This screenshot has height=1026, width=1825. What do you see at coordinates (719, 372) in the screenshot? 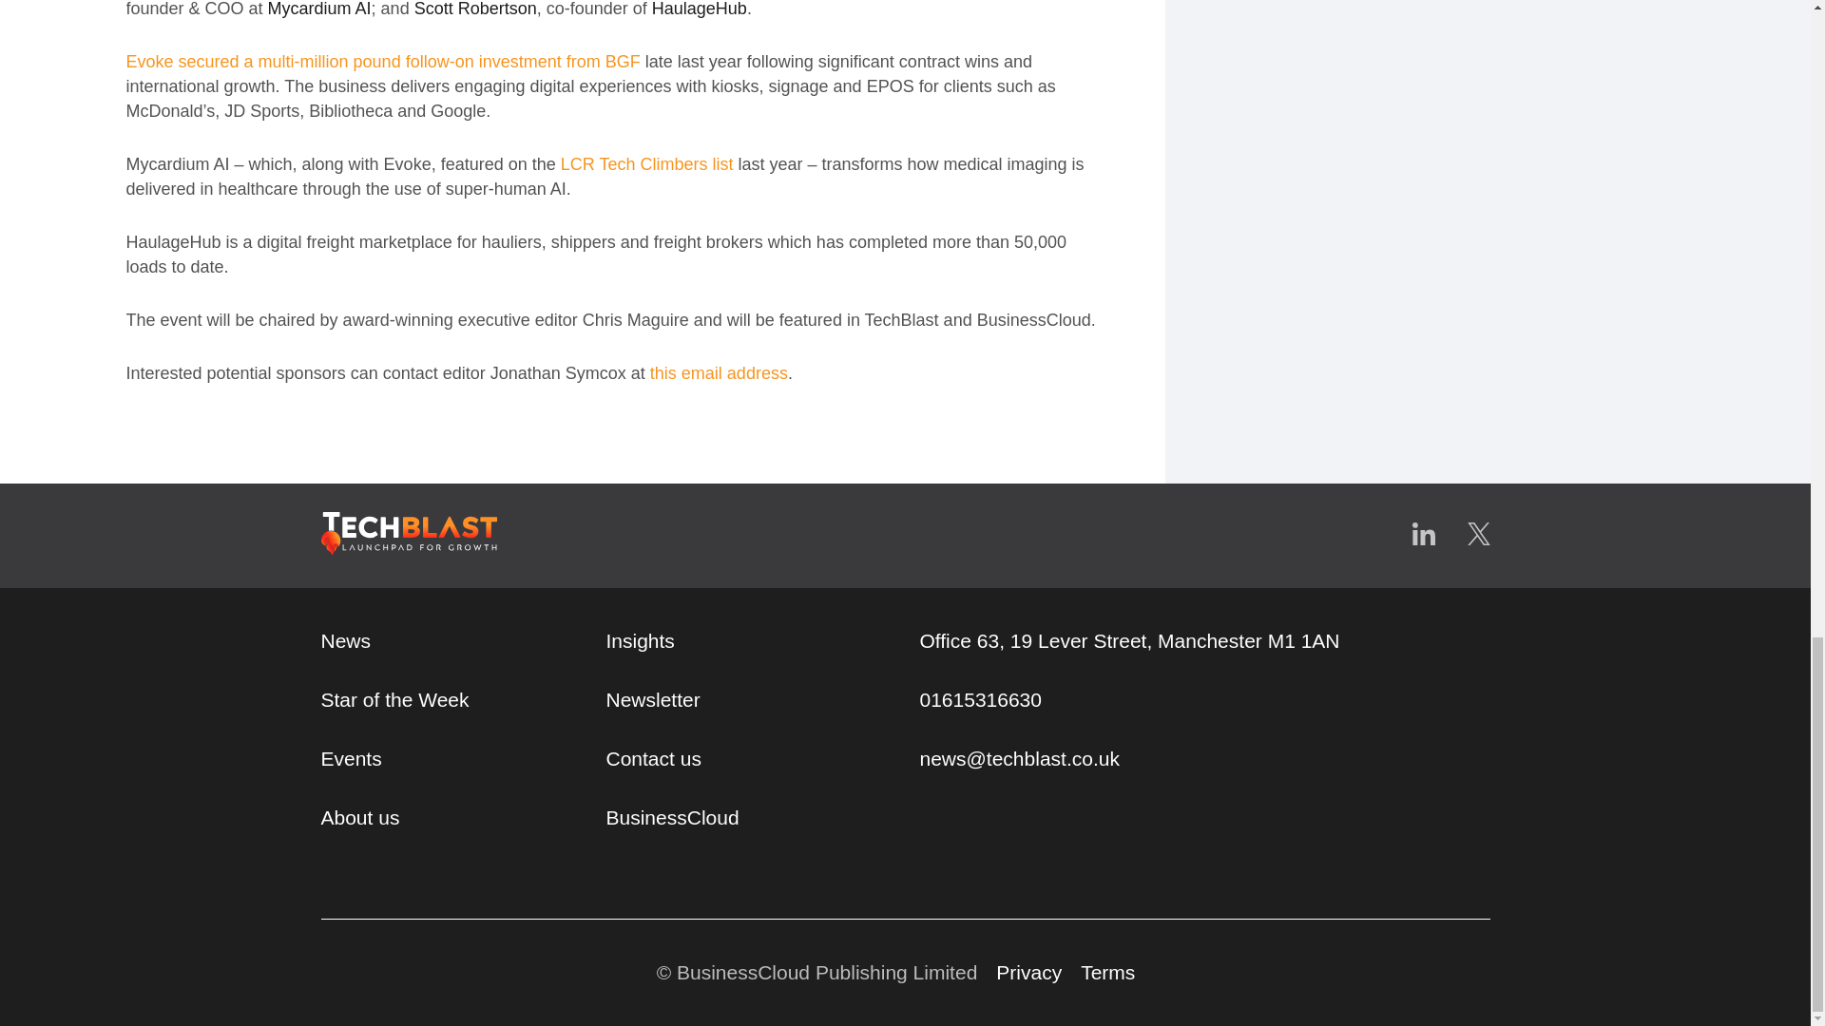
I see `this email address` at bounding box center [719, 372].